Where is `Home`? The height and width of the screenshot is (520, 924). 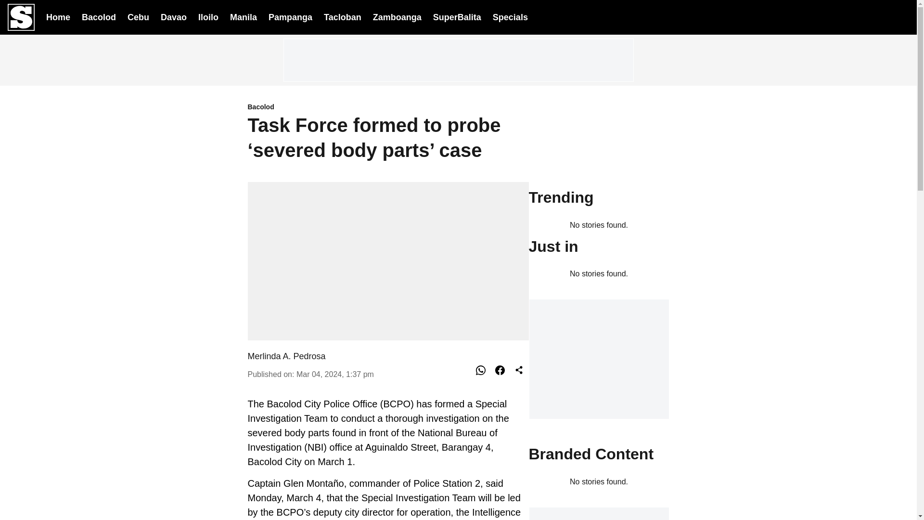
Home is located at coordinates (58, 16).